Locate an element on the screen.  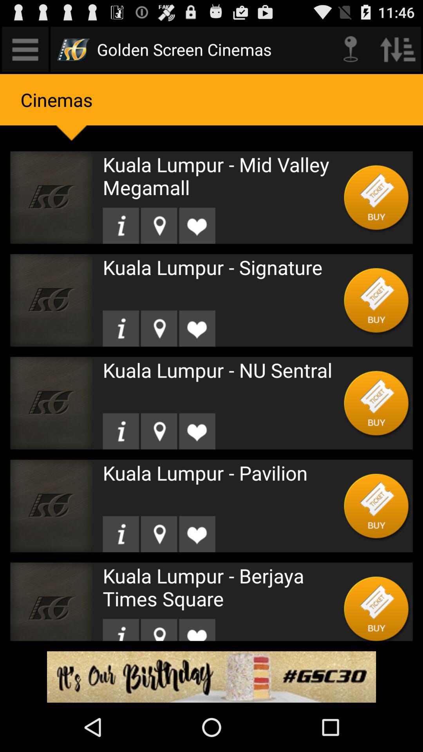
location is located at coordinates (159, 630).